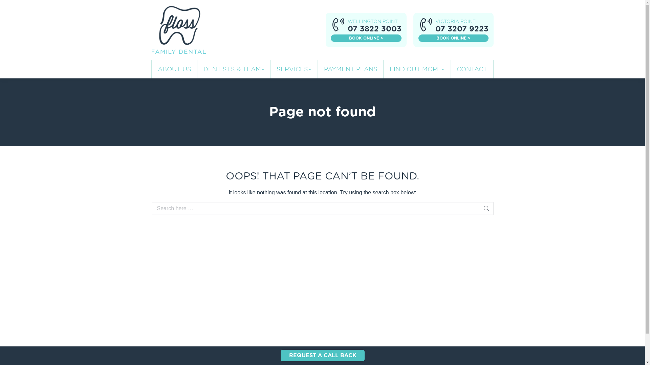 The height and width of the screenshot is (365, 650). What do you see at coordinates (417, 69) in the screenshot?
I see `FIND OUT MORE` at bounding box center [417, 69].